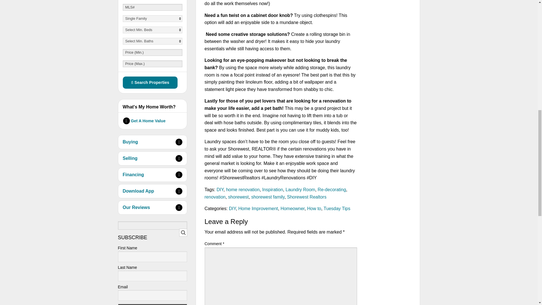 The height and width of the screenshot is (305, 542). What do you see at coordinates (307, 197) in the screenshot?
I see `Shorewest Realtors` at bounding box center [307, 197].